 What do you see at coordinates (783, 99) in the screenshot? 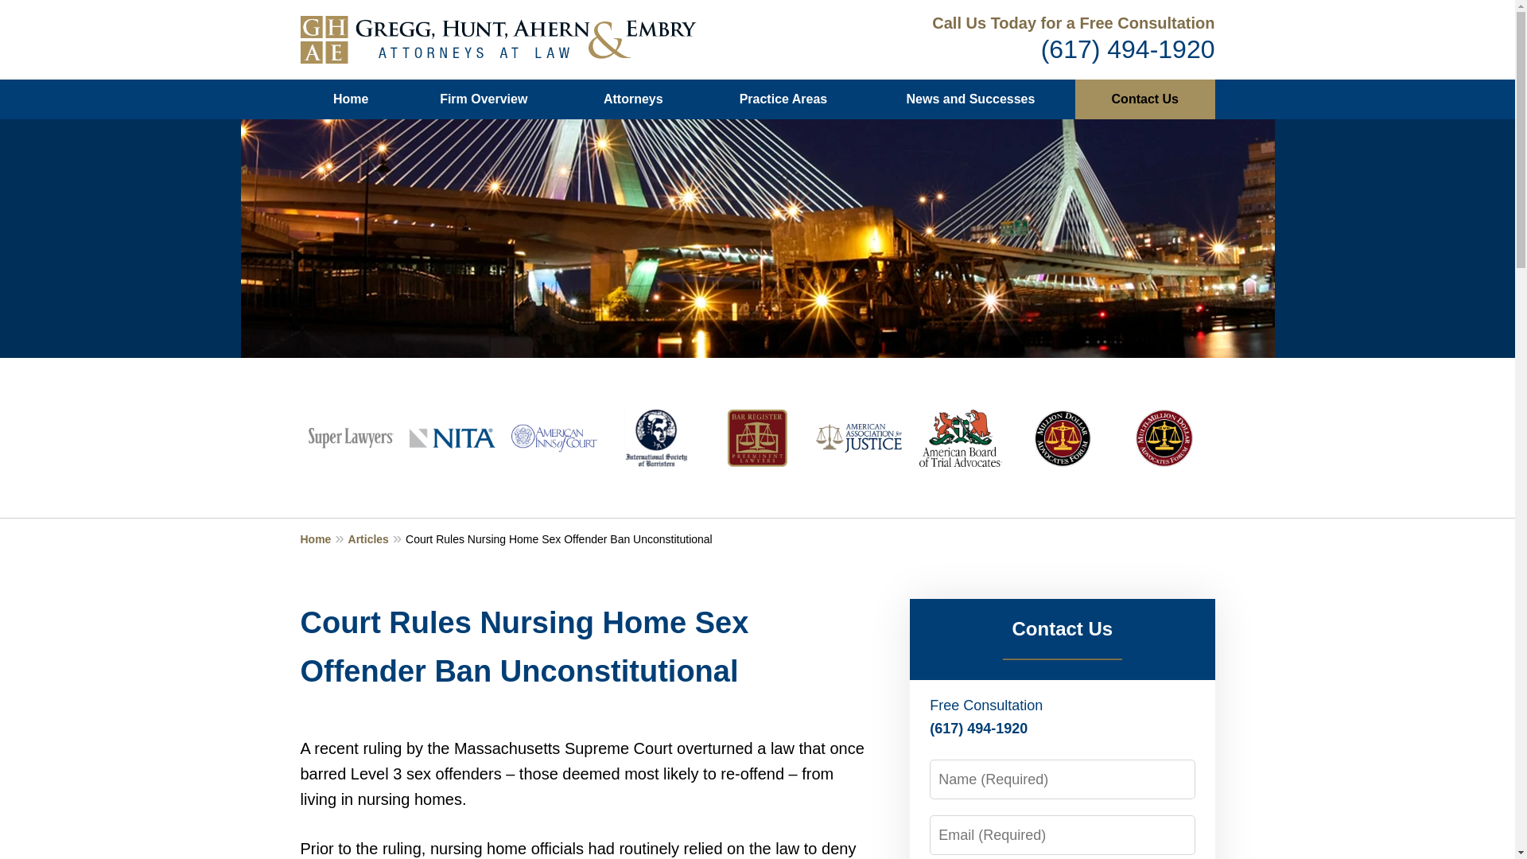
I see `Practice Areas` at bounding box center [783, 99].